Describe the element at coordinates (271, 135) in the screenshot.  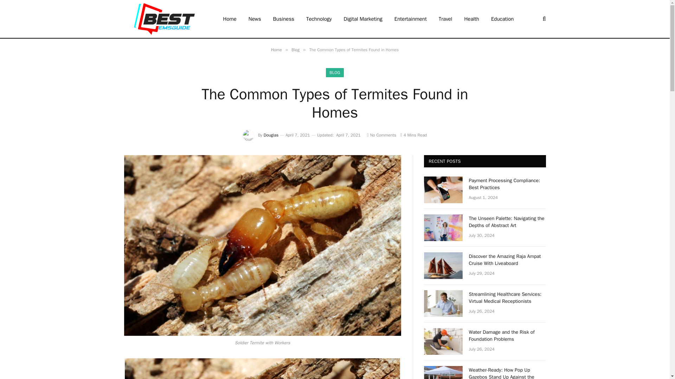
I see `Douglas` at that location.